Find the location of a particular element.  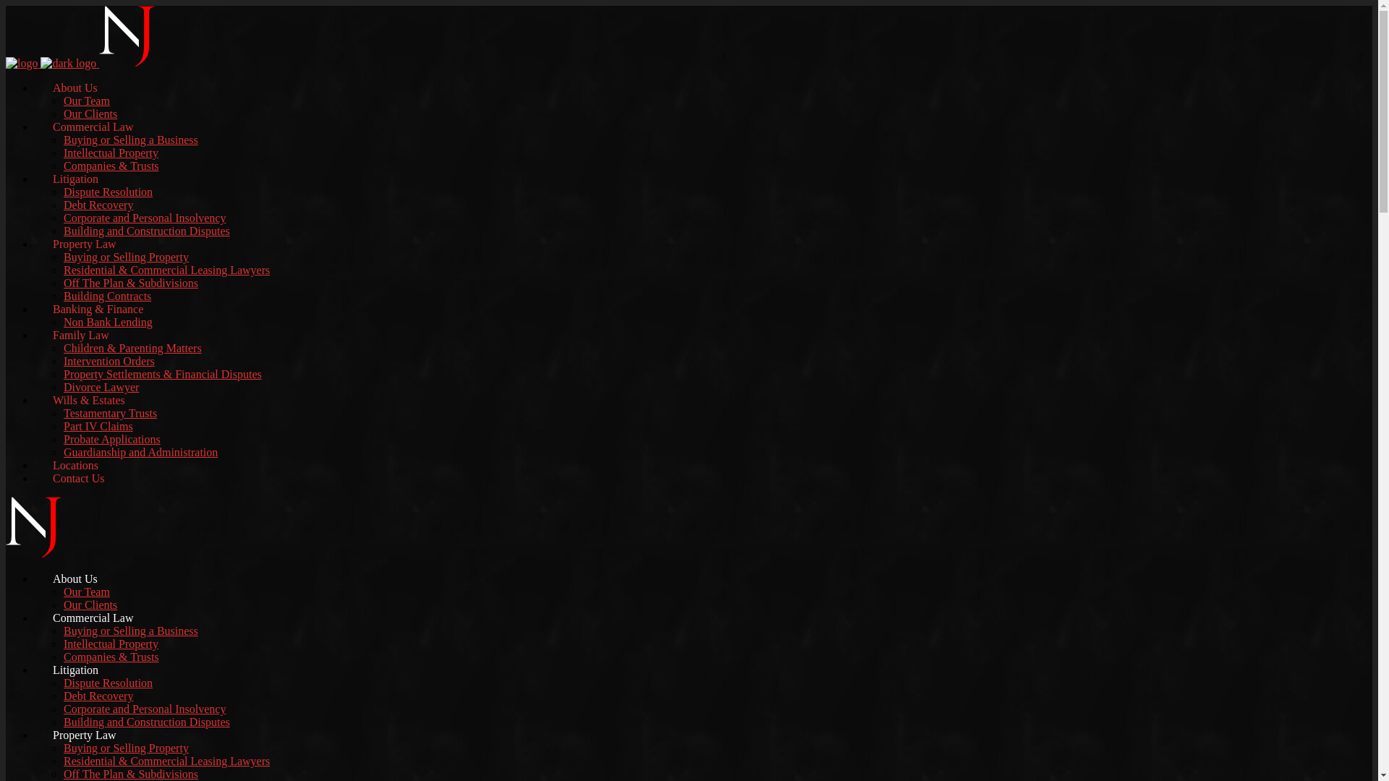

Our Team is located at coordinates (87, 592).